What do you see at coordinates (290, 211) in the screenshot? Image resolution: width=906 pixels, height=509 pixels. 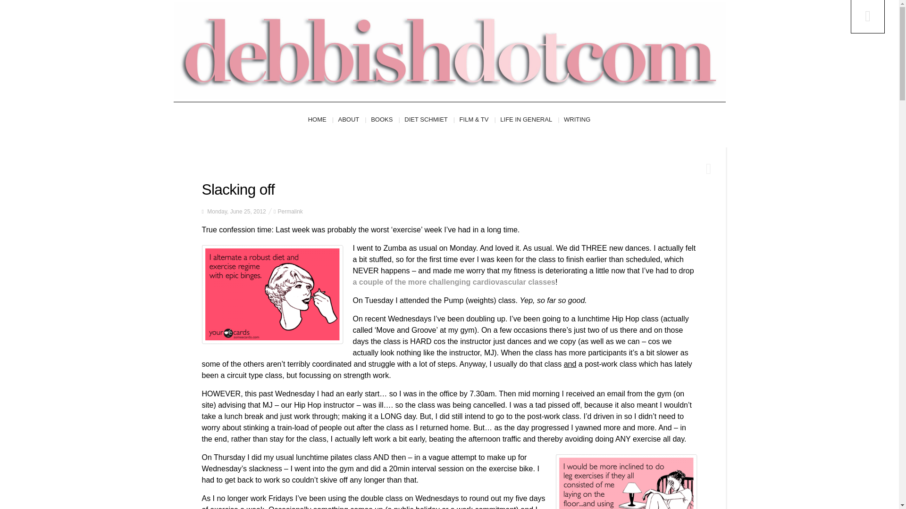 I see `Permalink Slacking off` at bounding box center [290, 211].